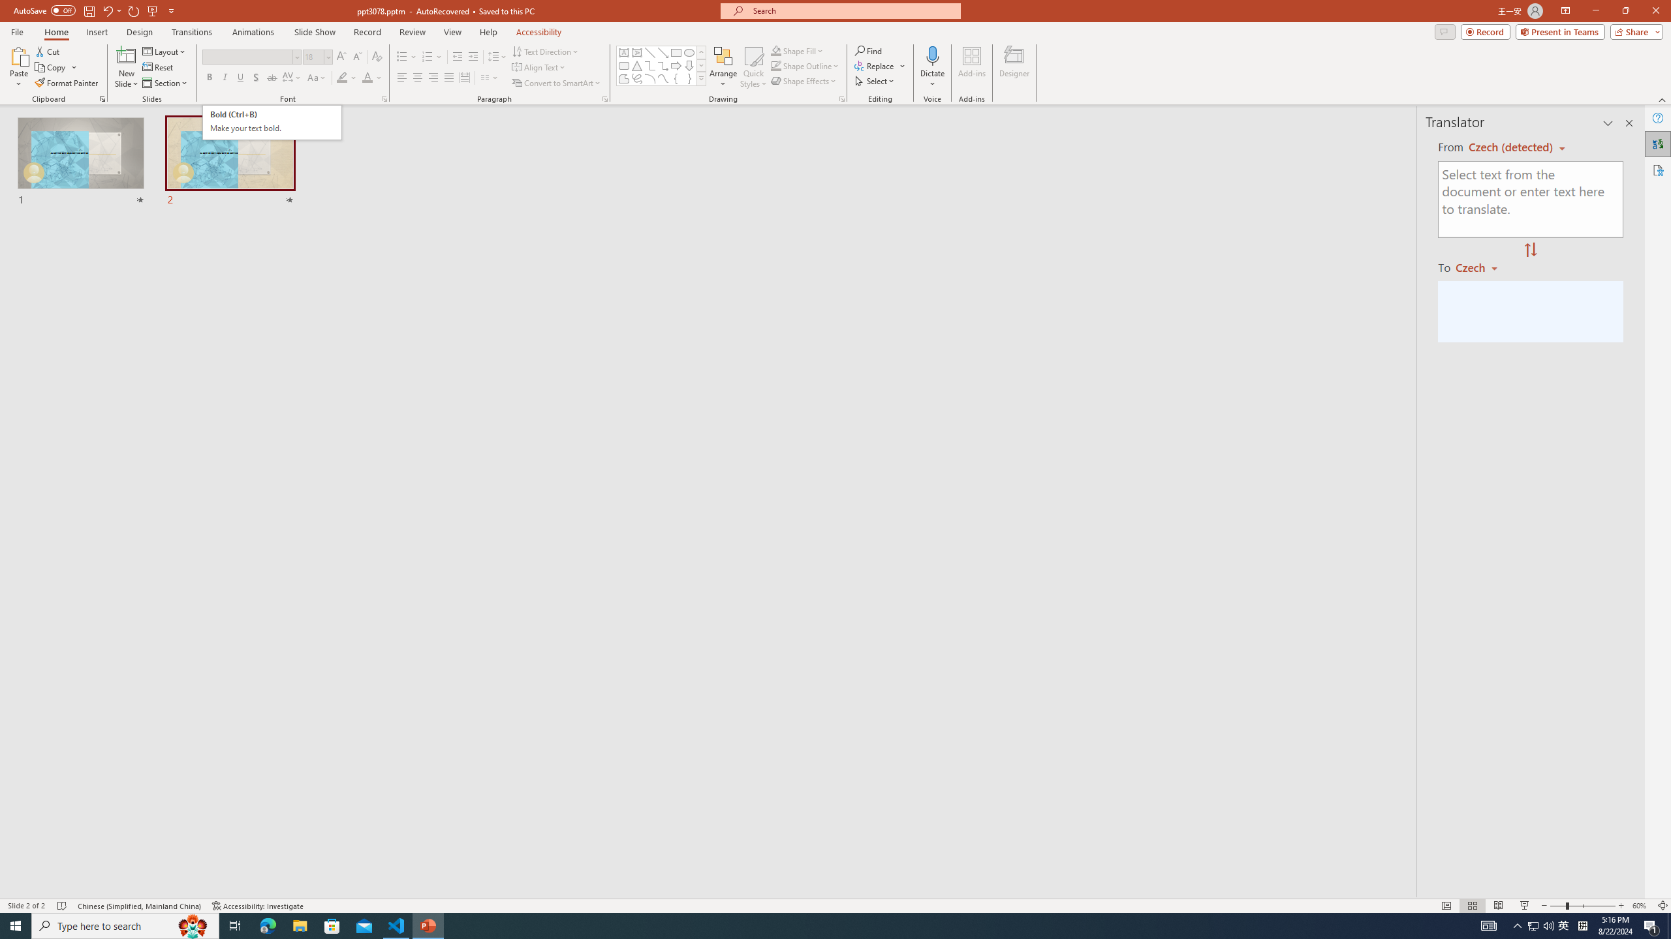  What do you see at coordinates (604, 99) in the screenshot?
I see `Paragraph...` at bounding box center [604, 99].